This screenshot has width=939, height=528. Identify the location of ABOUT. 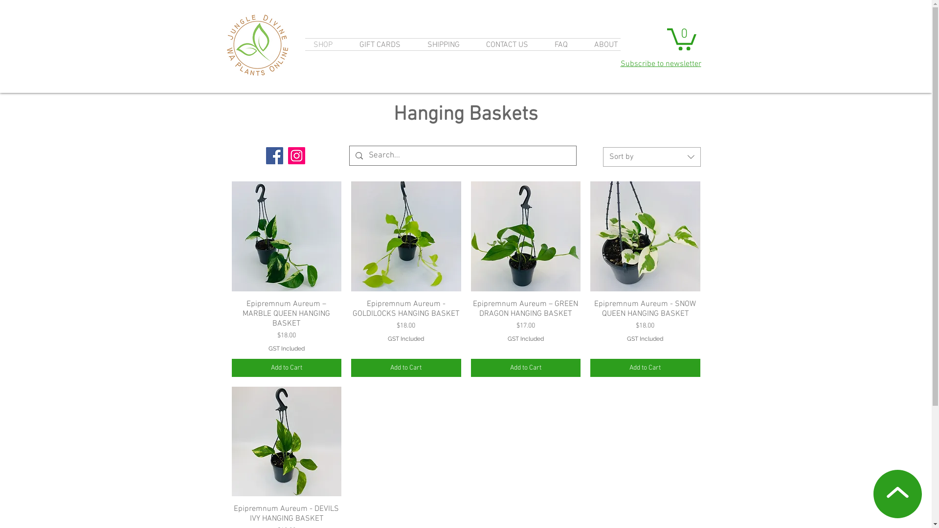
(606, 45).